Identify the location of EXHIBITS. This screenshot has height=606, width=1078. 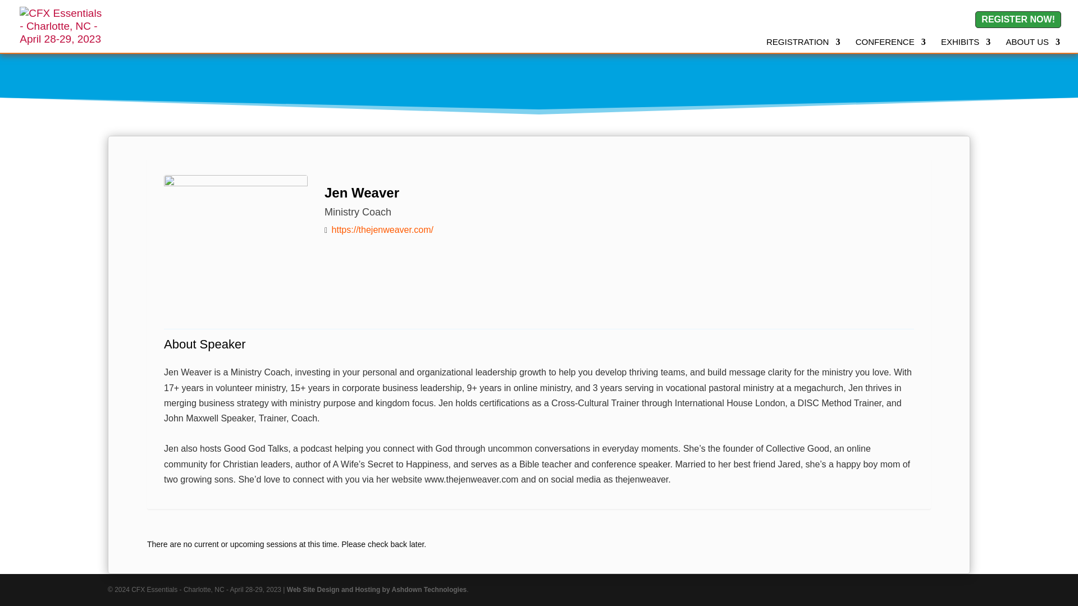
(966, 45).